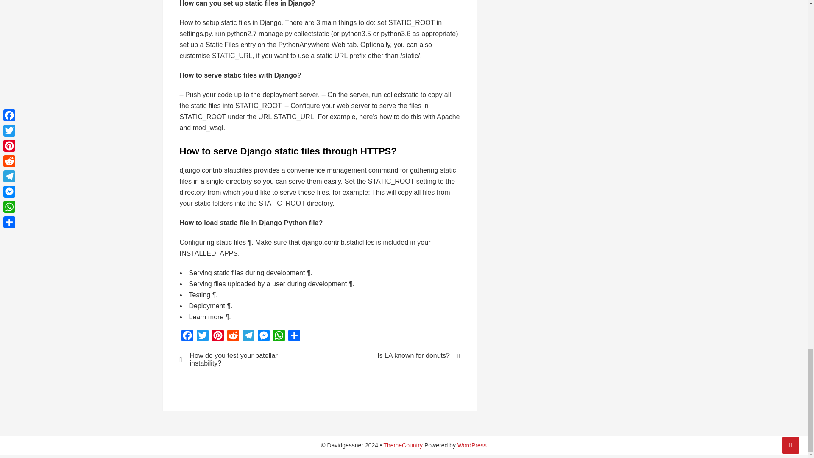  I want to click on BasePress - The best free WordPress blog theme for WordPress, so click(403, 445).